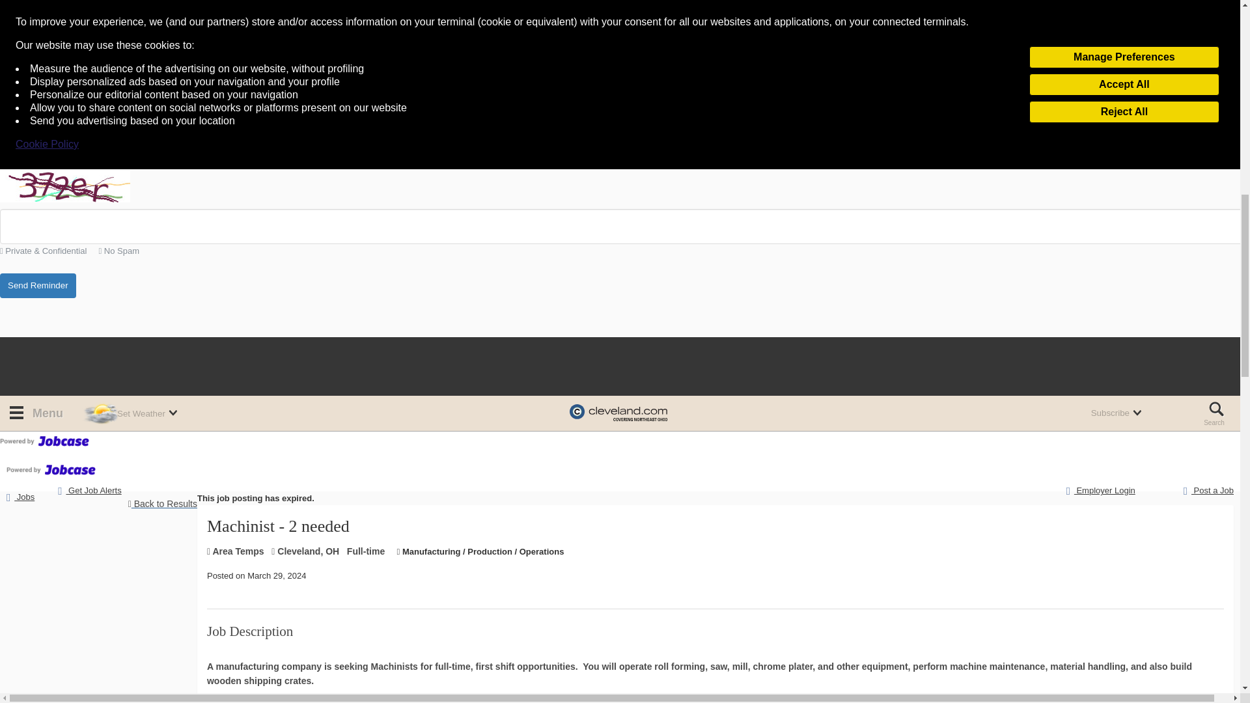 The width and height of the screenshot is (1250, 703). I want to click on Cleveland.com, so click(618, 413).